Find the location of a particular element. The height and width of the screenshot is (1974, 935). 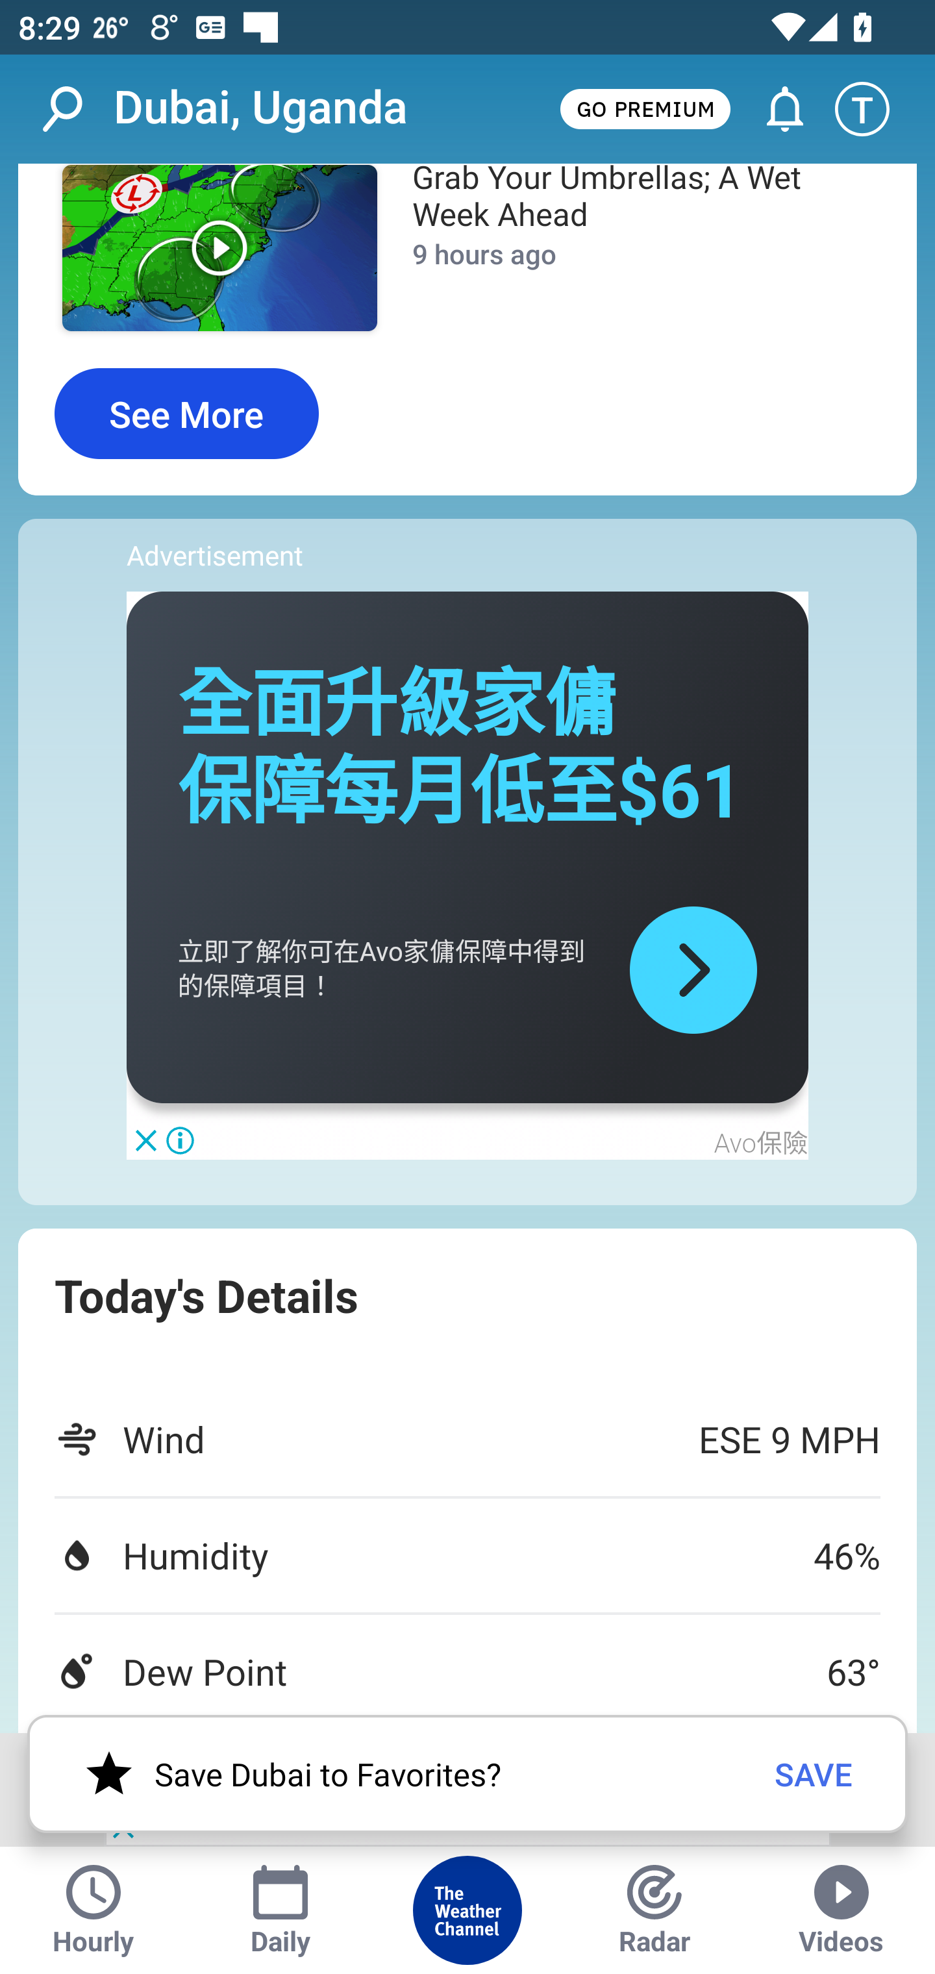

Daily Tab Daily is located at coordinates (280, 1910).